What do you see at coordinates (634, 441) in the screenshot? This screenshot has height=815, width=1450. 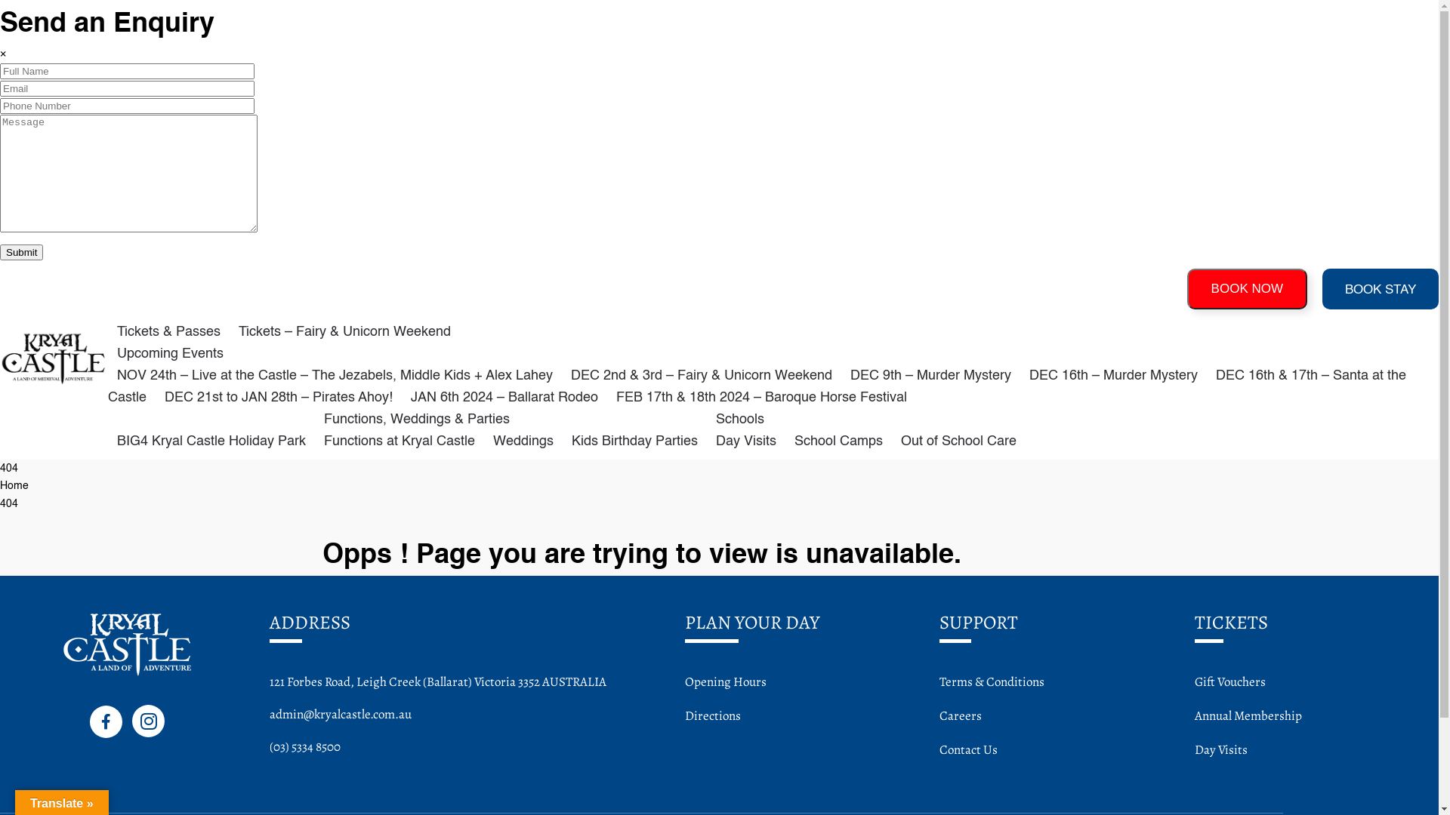 I see `Kids Birthday Parties` at bounding box center [634, 441].